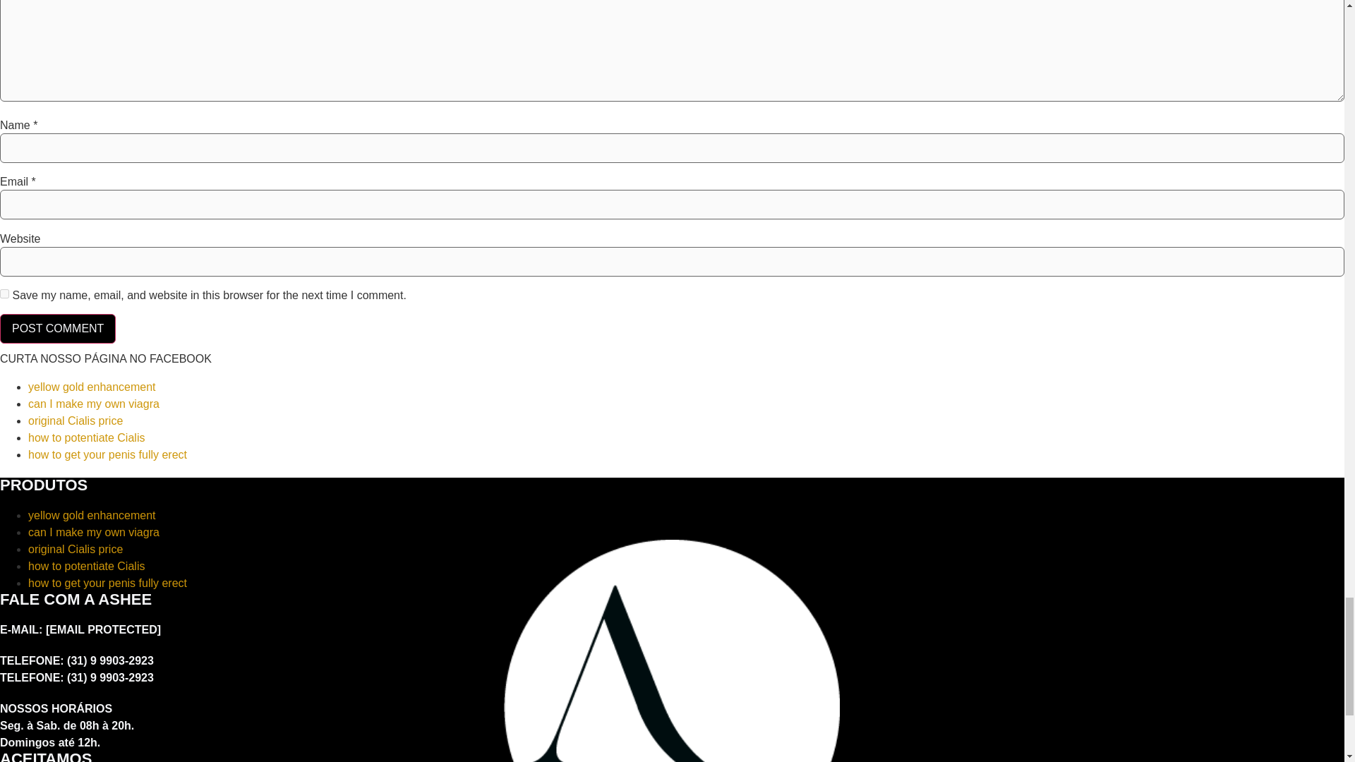  Describe the element at coordinates (76, 549) in the screenshot. I see `original Cialis price` at that location.